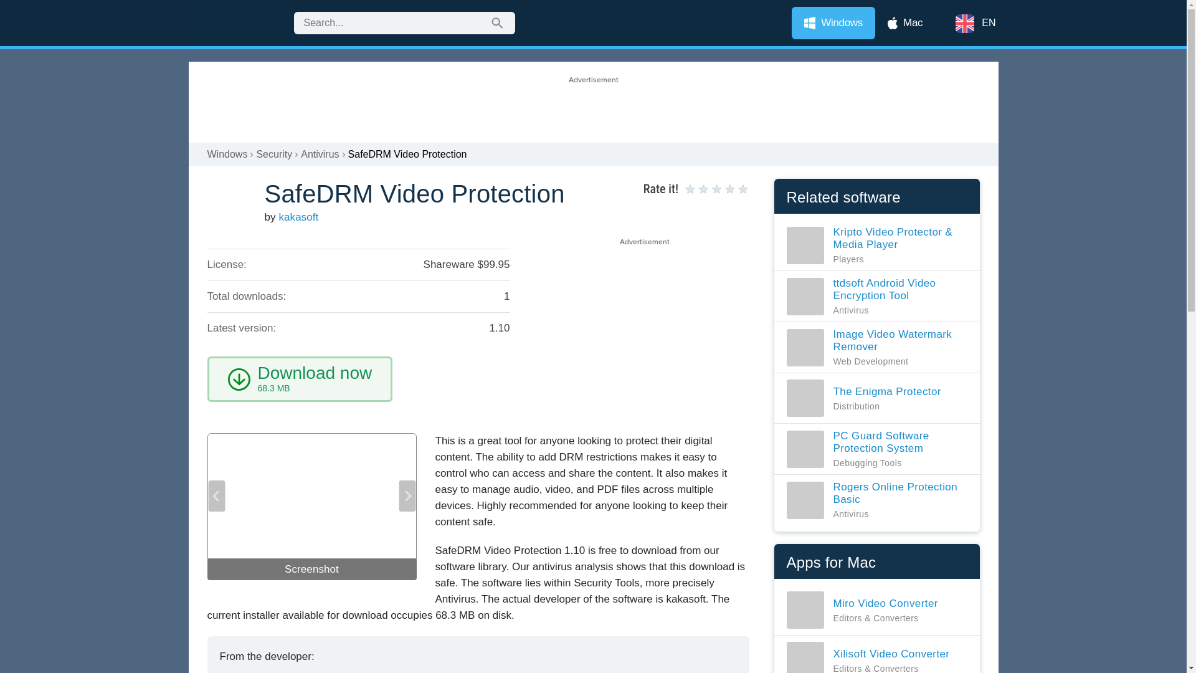  I want to click on Antivirus, so click(320, 155).